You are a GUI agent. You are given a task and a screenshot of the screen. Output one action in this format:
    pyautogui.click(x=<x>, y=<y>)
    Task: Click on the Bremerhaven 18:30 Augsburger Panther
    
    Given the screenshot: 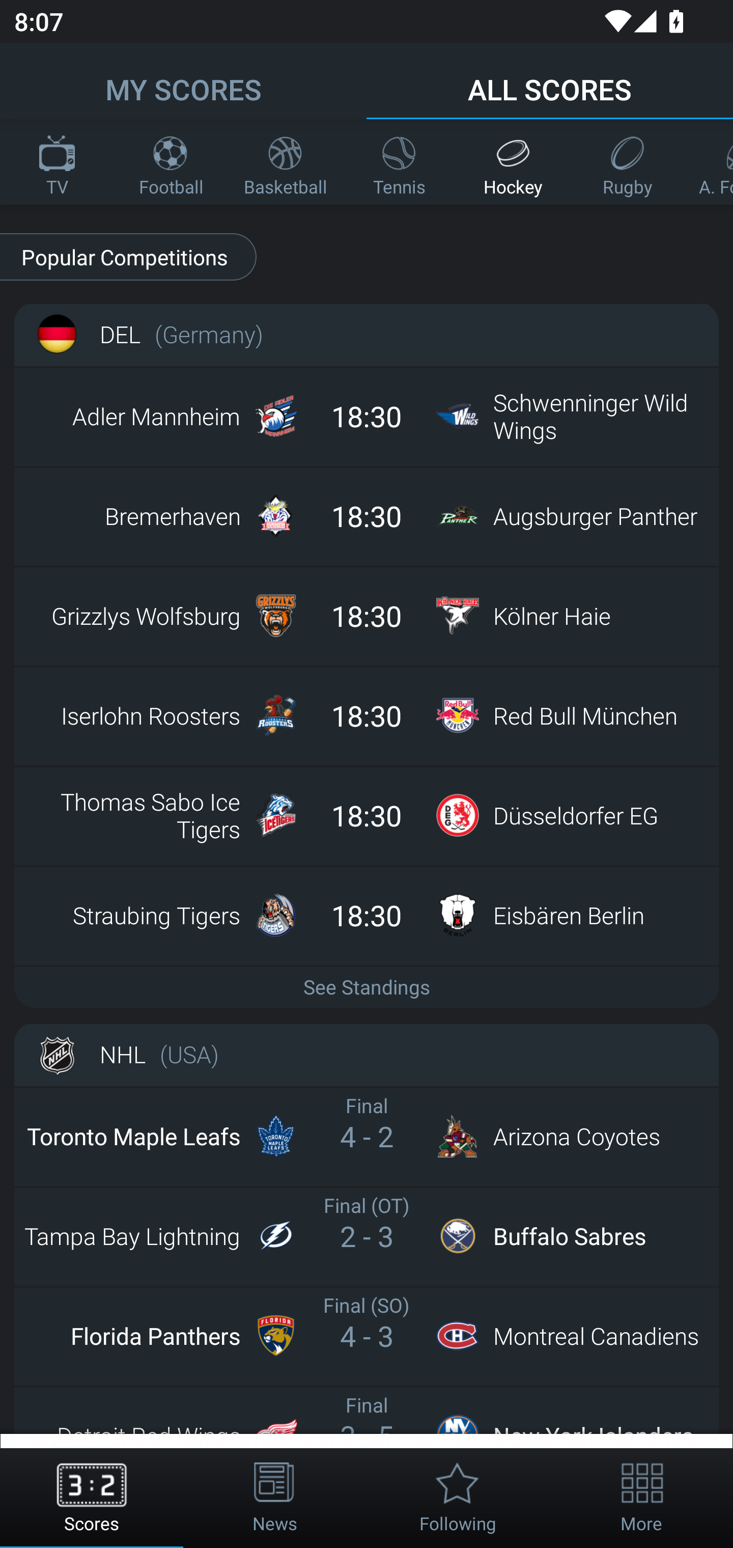 What is the action you would take?
    pyautogui.click(x=366, y=515)
    